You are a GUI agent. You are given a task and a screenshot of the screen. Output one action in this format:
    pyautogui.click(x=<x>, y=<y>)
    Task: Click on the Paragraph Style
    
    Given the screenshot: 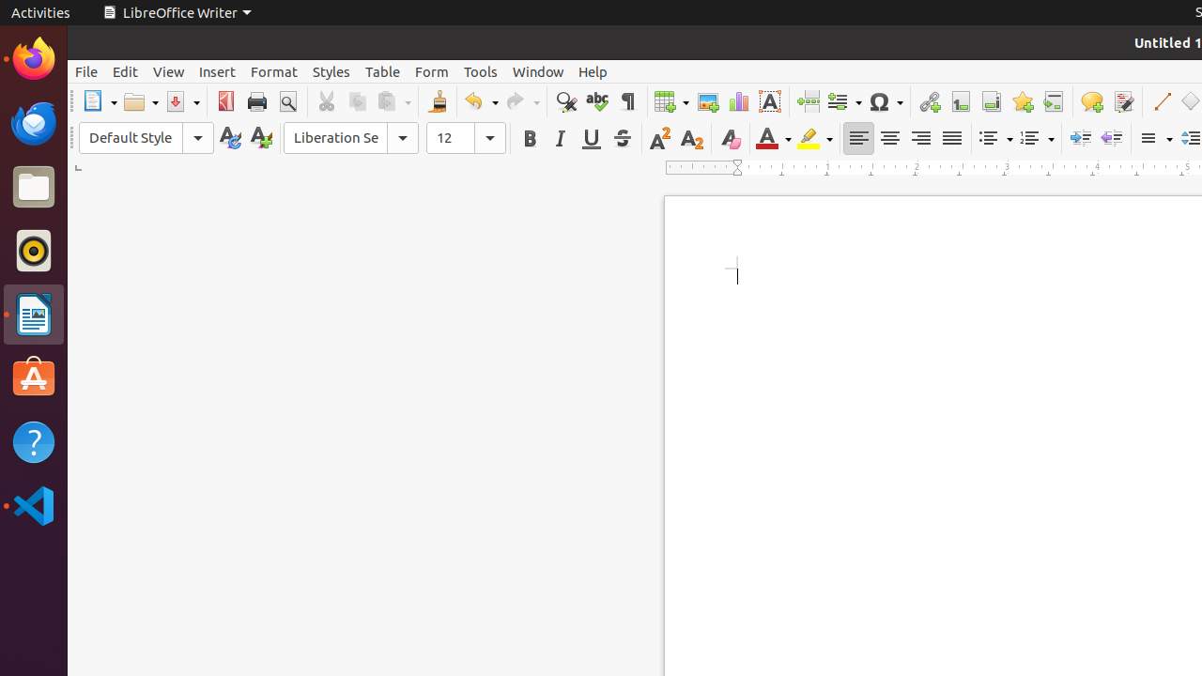 What is the action you would take?
    pyautogui.click(x=146, y=138)
    